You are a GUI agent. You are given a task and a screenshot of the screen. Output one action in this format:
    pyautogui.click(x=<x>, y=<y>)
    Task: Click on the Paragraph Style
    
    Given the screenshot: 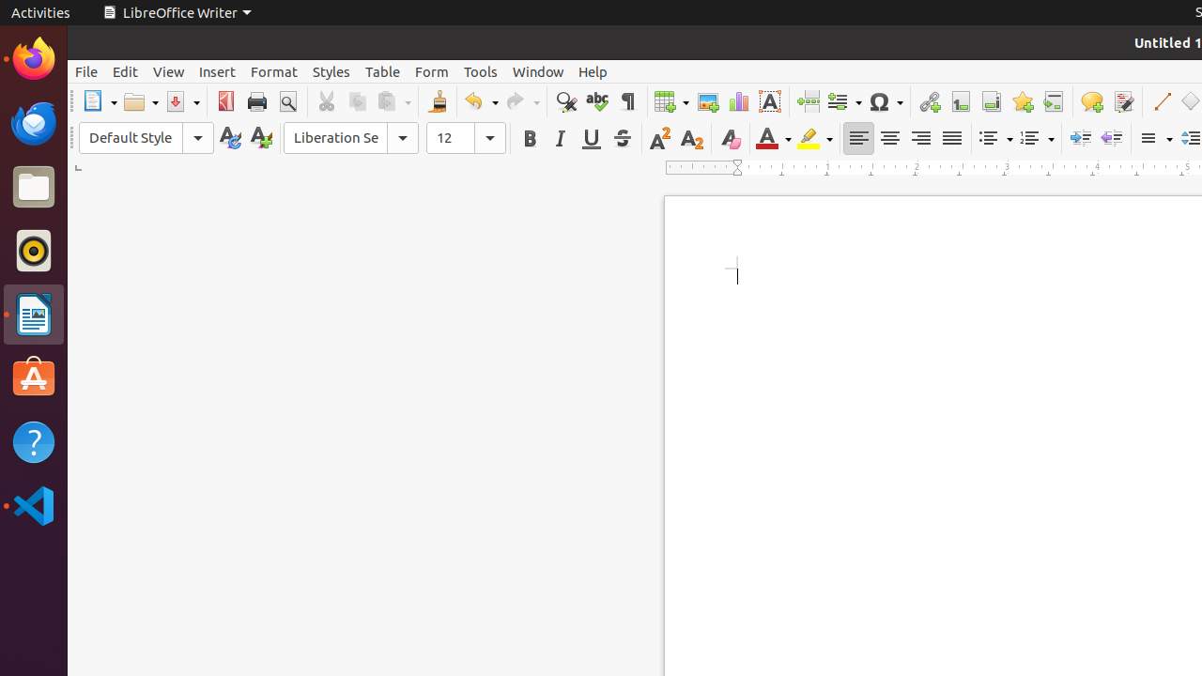 What is the action you would take?
    pyautogui.click(x=146, y=138)
    